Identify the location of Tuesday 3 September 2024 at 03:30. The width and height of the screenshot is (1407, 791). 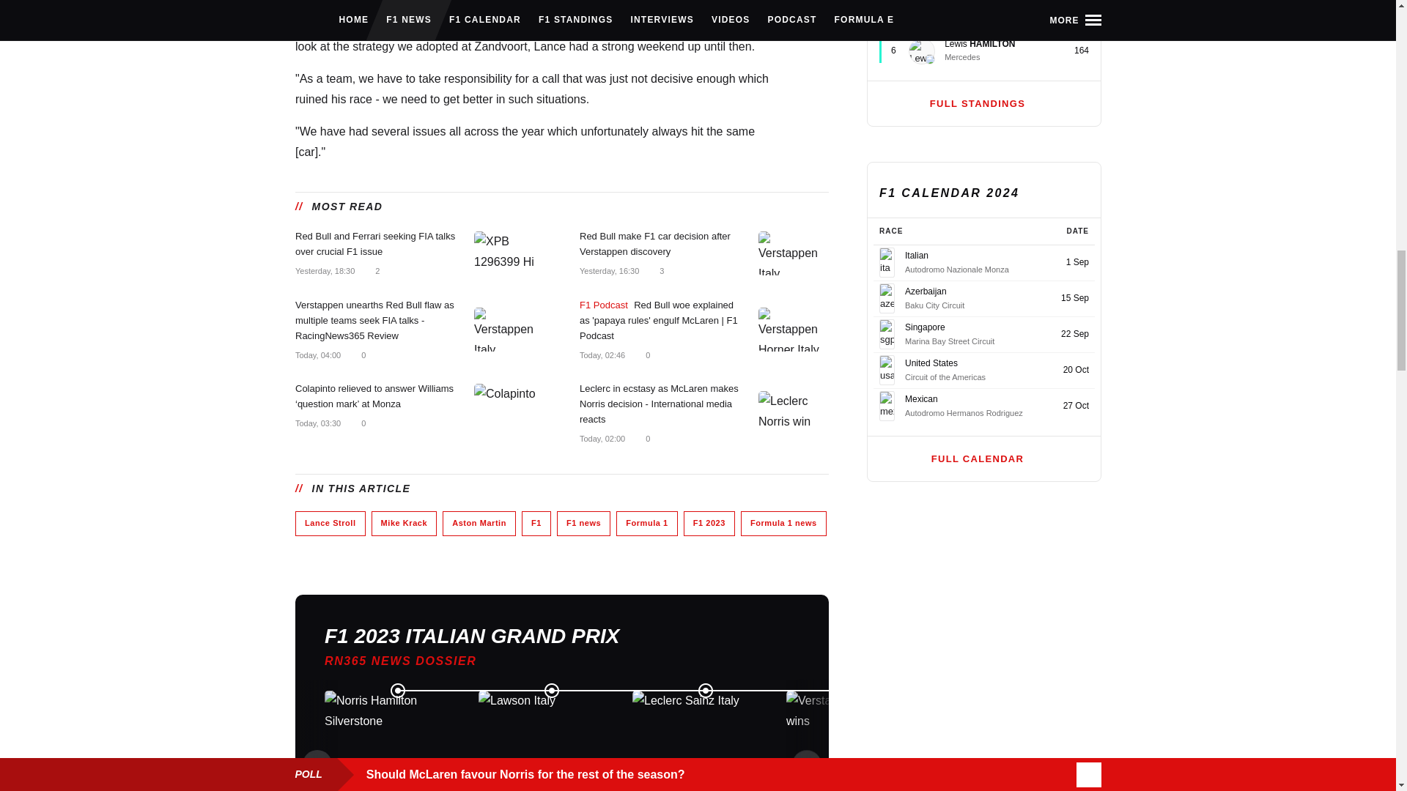
(317, 423).